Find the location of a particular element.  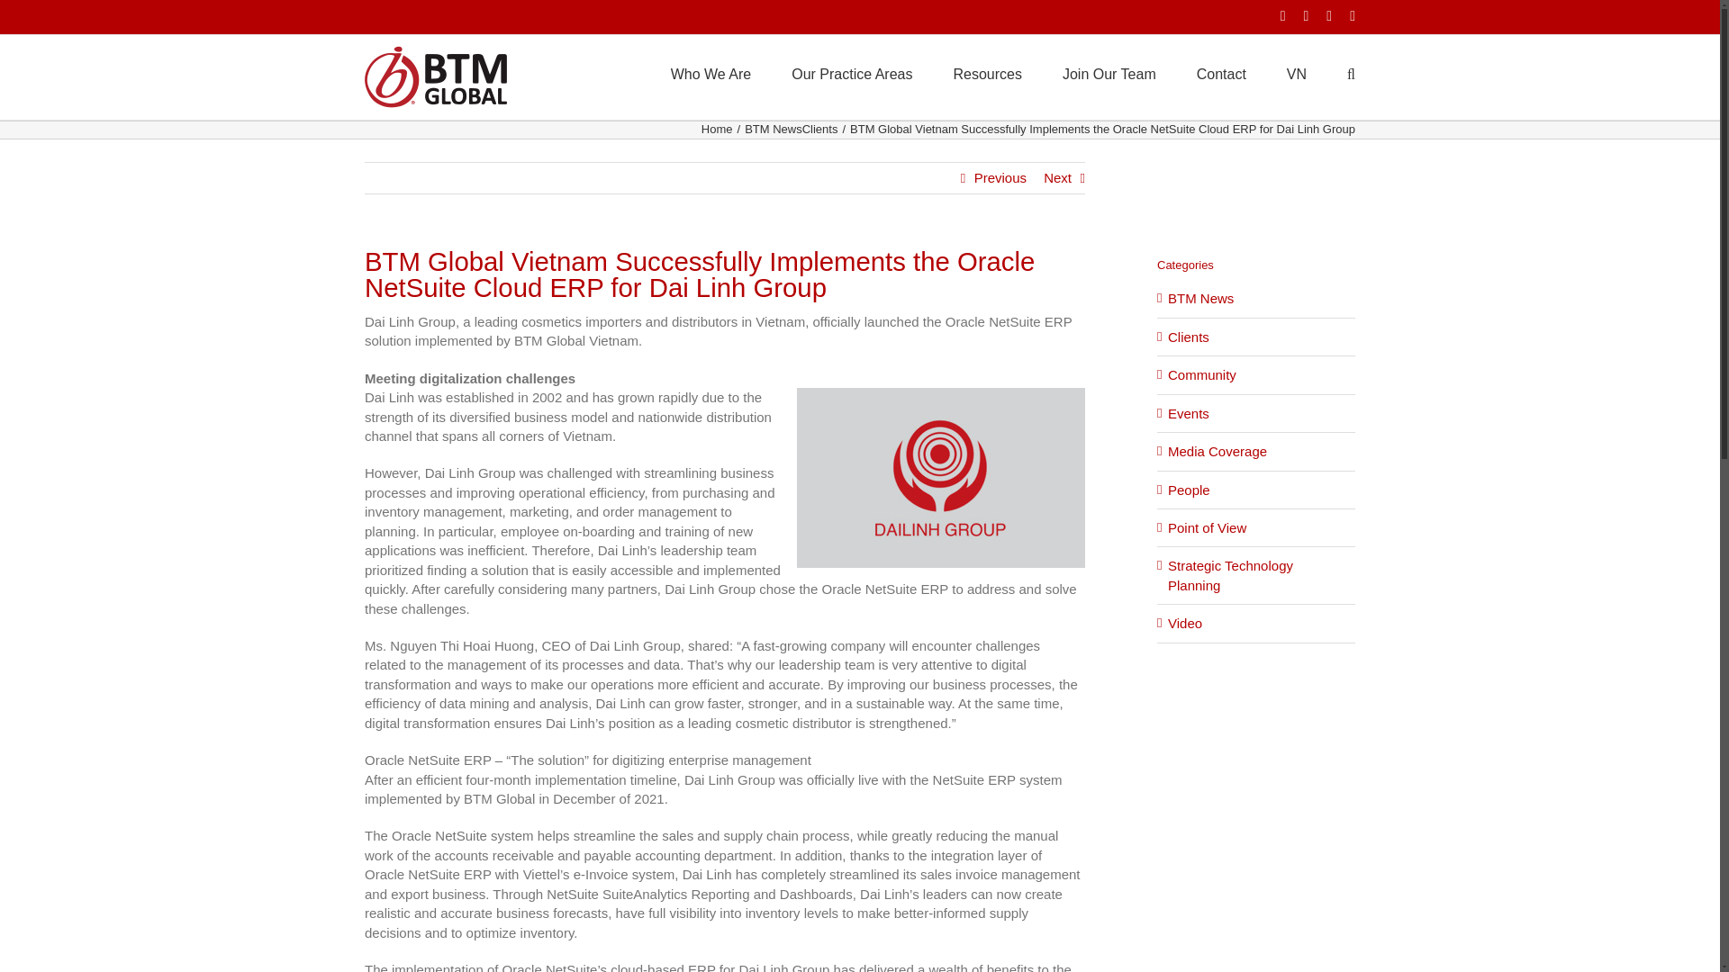

Resources is located at coordinates (987, 72).